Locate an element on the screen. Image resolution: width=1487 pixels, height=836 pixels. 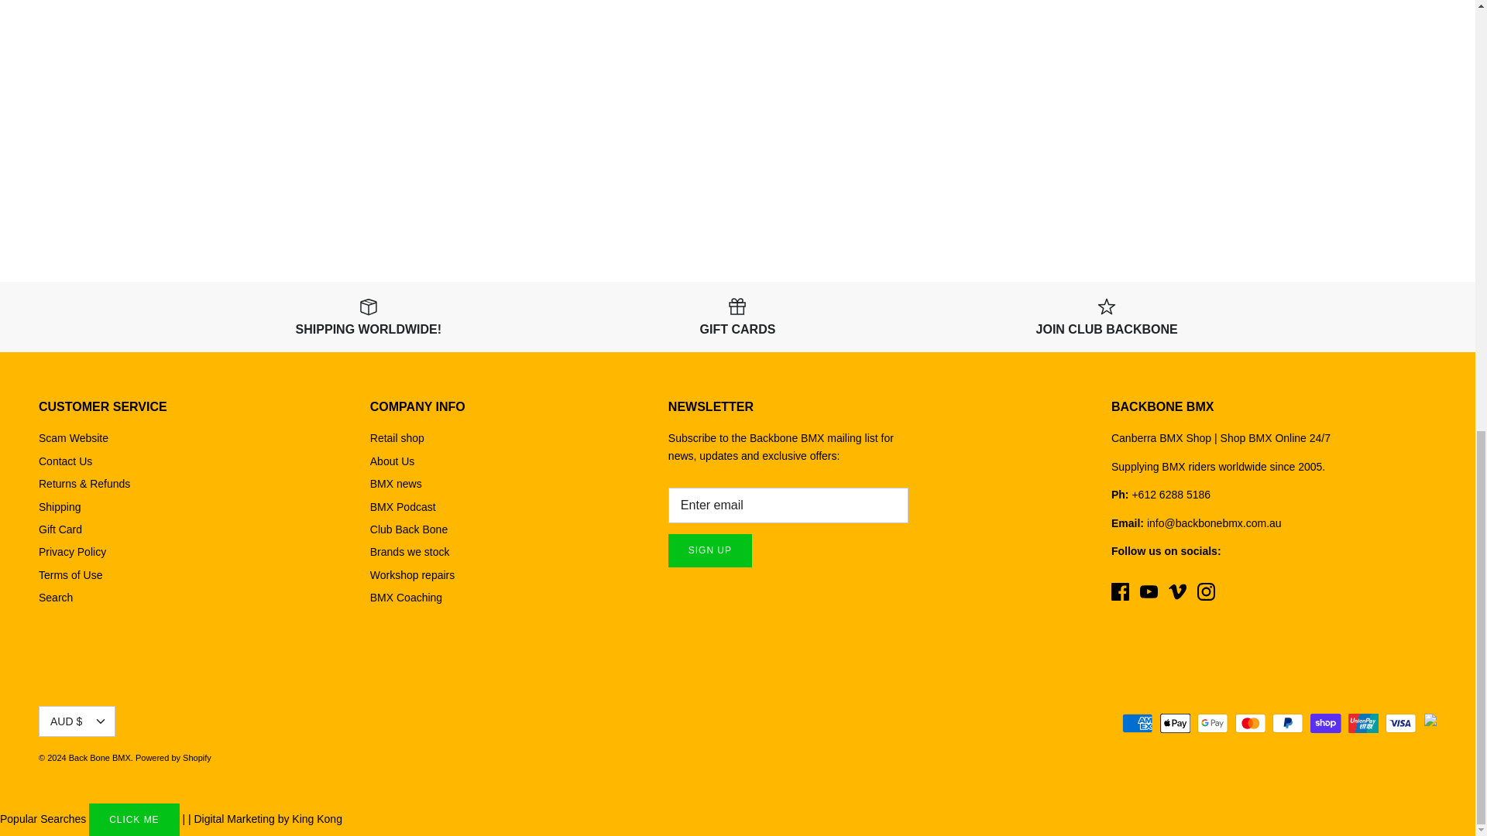
Instagram is located at coordinates (1205, 591).